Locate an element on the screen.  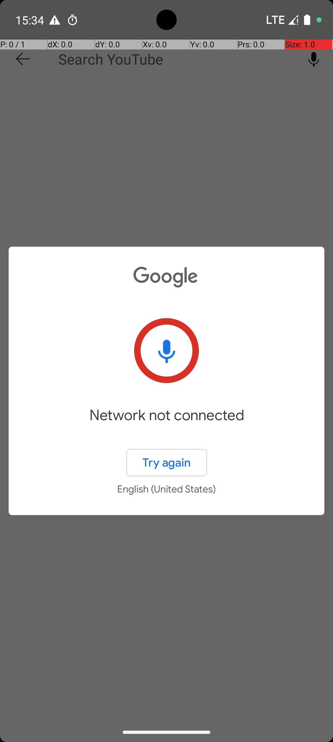
Try again is located at coordinates (166, 463).